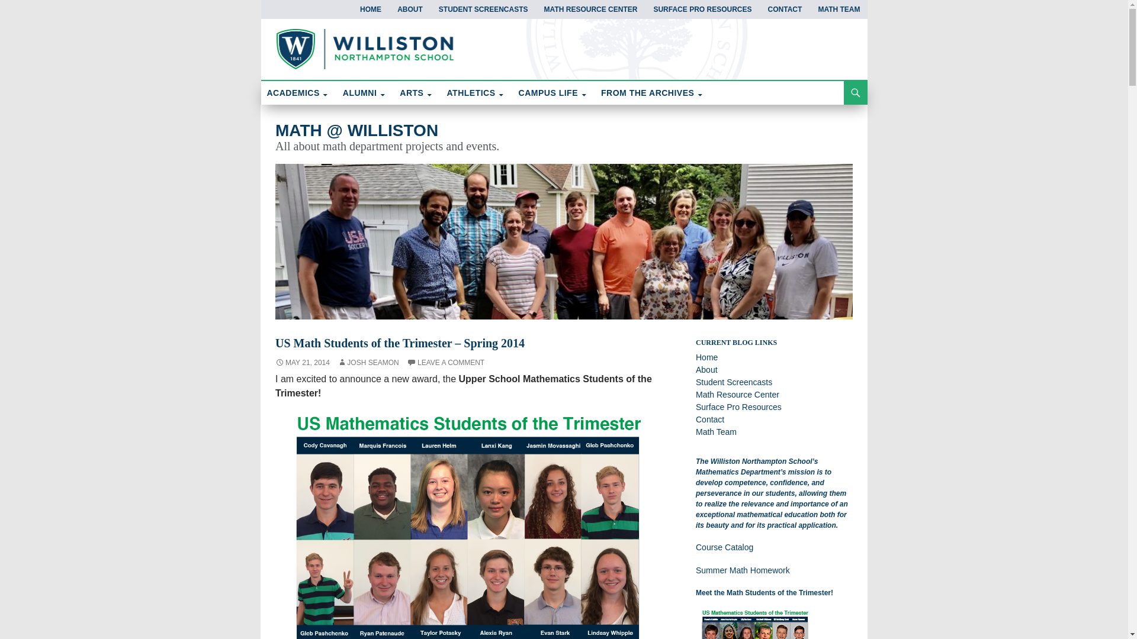 The width and height of the screenshot is (1137, 639). What do you see at coordinates (652, 93) in the screenshot?
I see `FROM THE ARCHIVES` at bounding box center [652, 93].